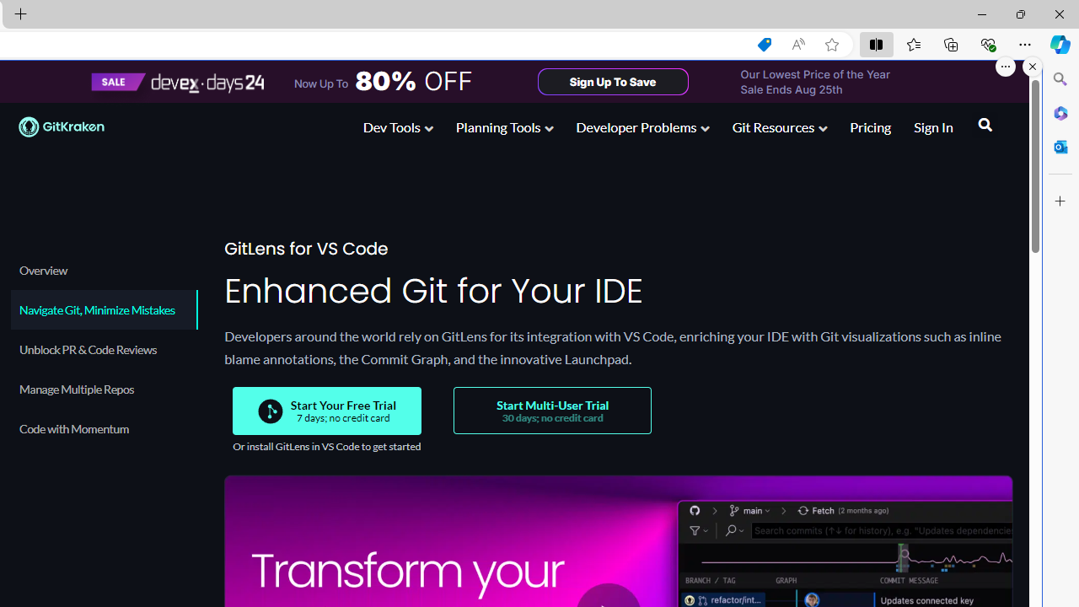  What do you see at coordinates (105, 389) in the screenshot?
I see `Manage Multiple Repos` at bounding box center [105, 389].